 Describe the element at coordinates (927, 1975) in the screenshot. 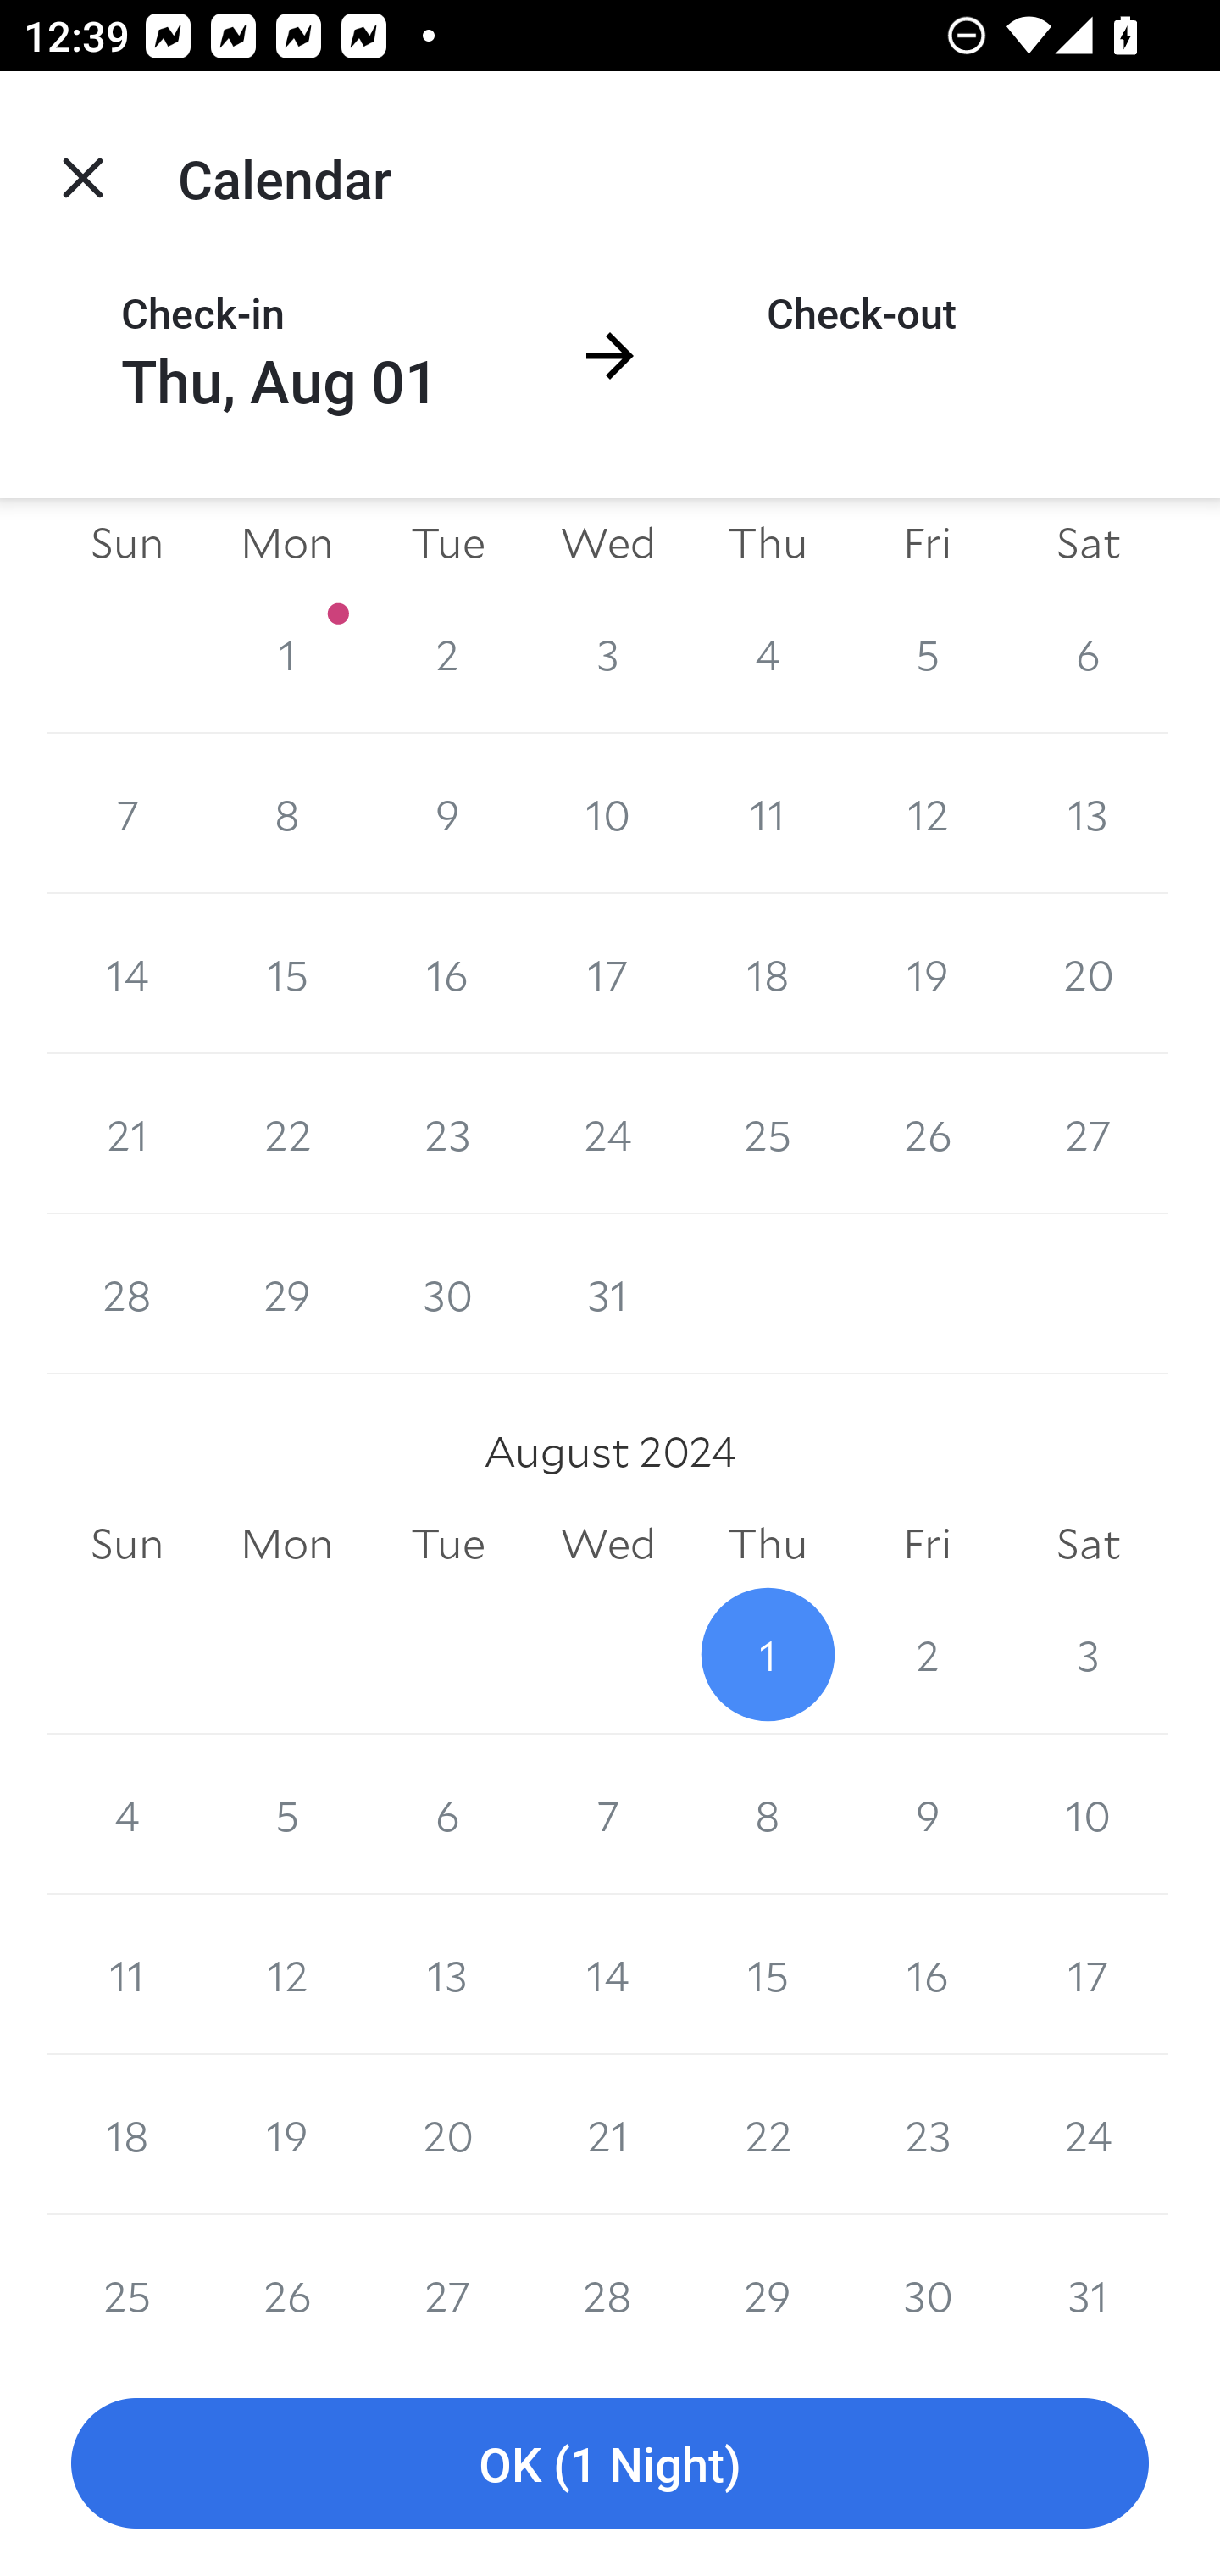

I see `16 16 August 2024` at that location.